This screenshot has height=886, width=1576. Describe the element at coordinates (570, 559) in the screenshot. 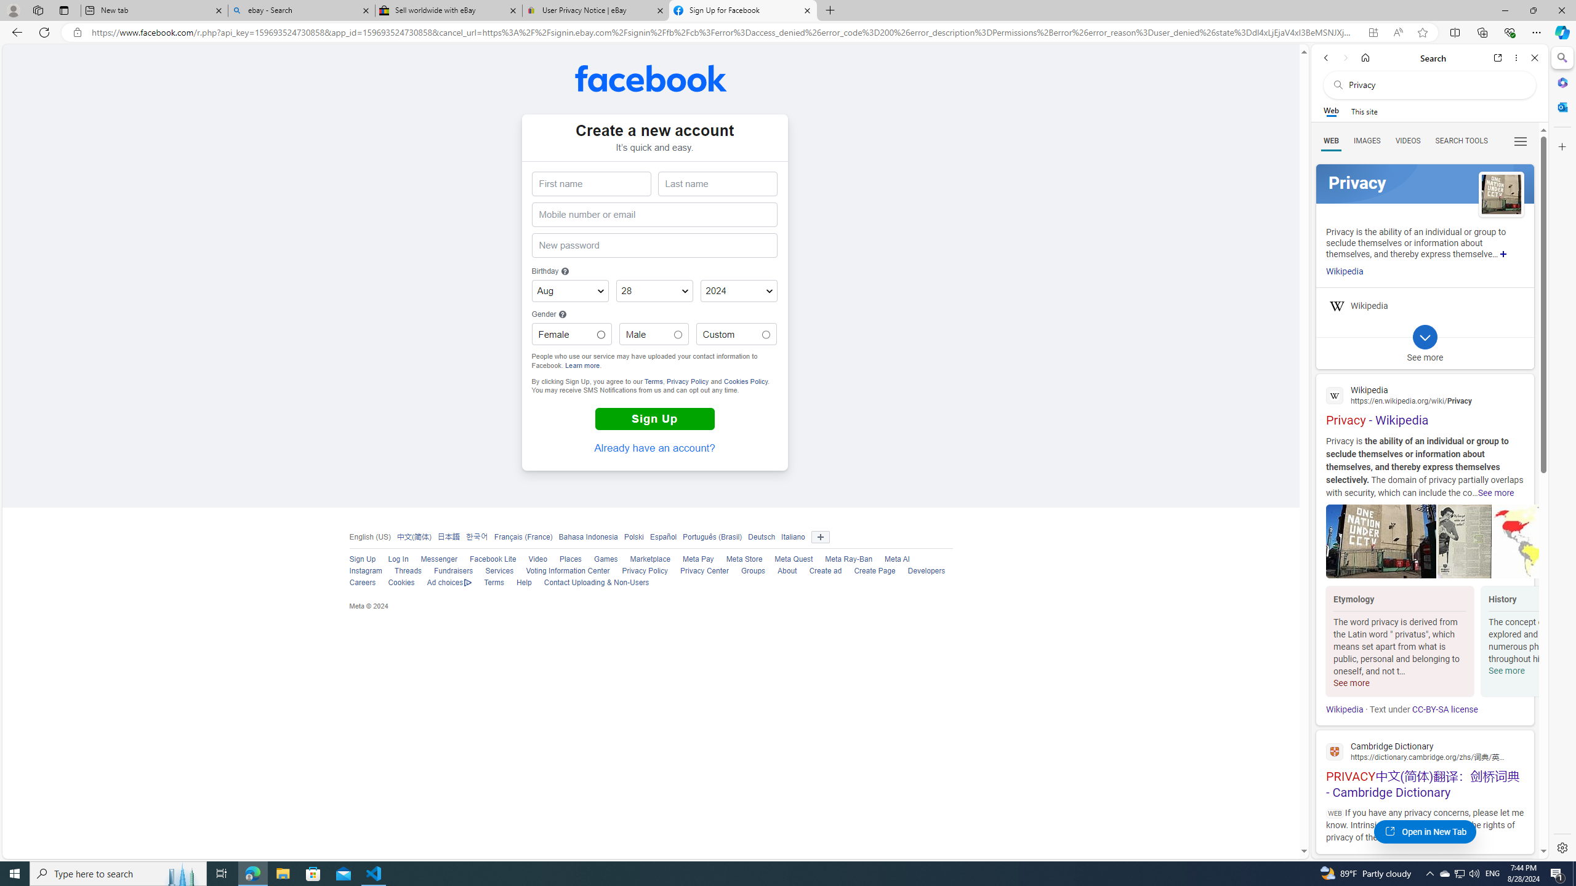

I see `Places` at that location.